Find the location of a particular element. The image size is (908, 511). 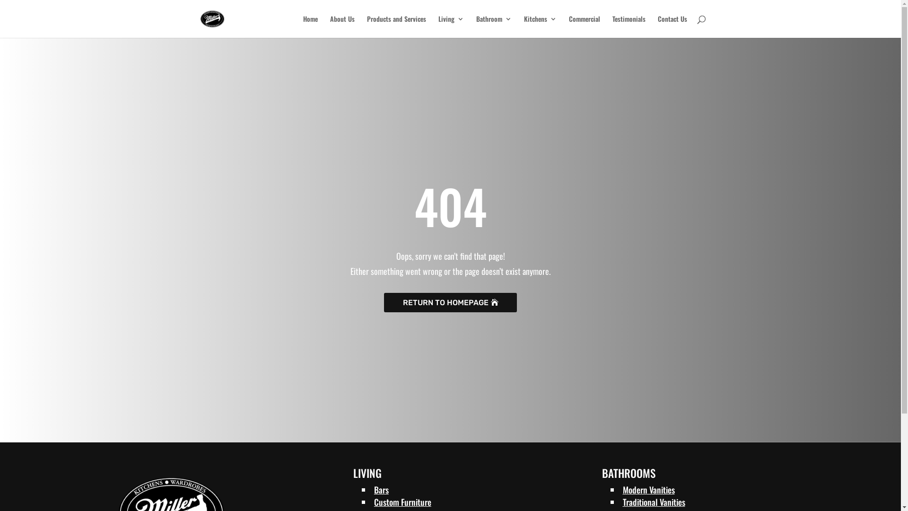

Kitchens is located at coordinates (540, 26).